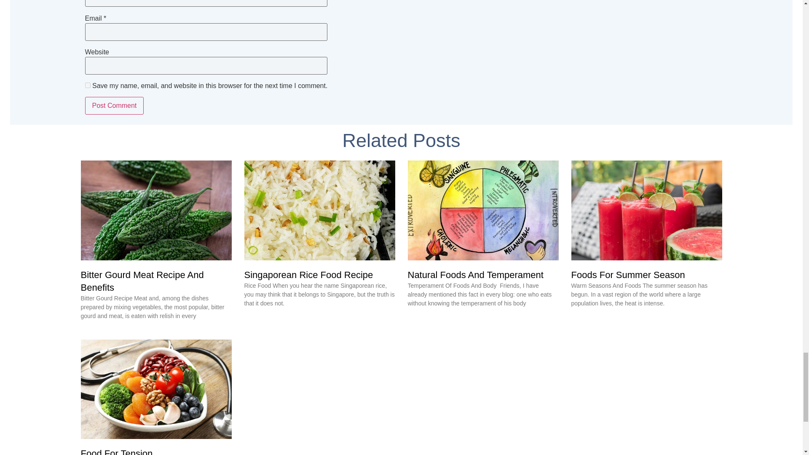 Image resolution: width=809 pixels, height=455 pixels. Describe the element at coordinates (117, 452) in the screenshot. I see `Food For Tension` at that location.